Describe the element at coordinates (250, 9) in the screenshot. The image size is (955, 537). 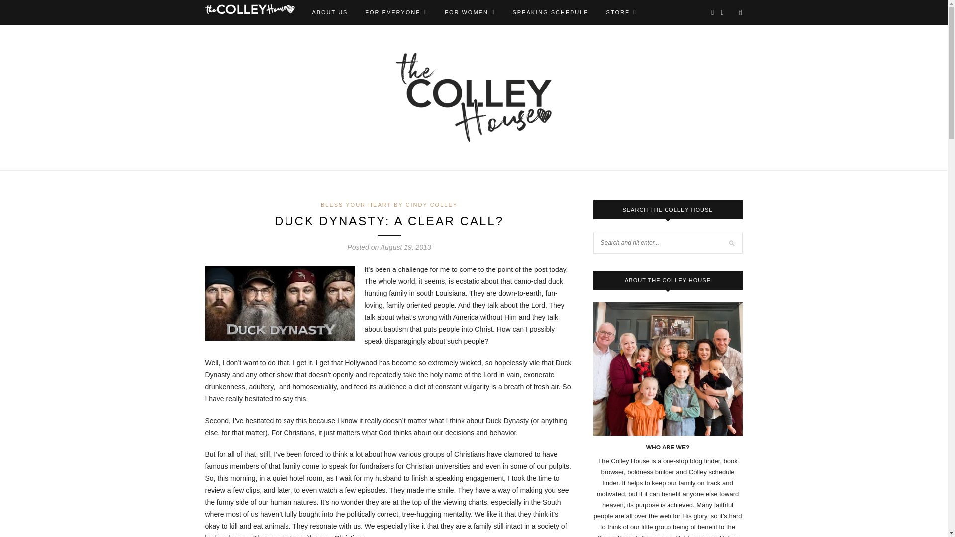
I see `Home` at that location.